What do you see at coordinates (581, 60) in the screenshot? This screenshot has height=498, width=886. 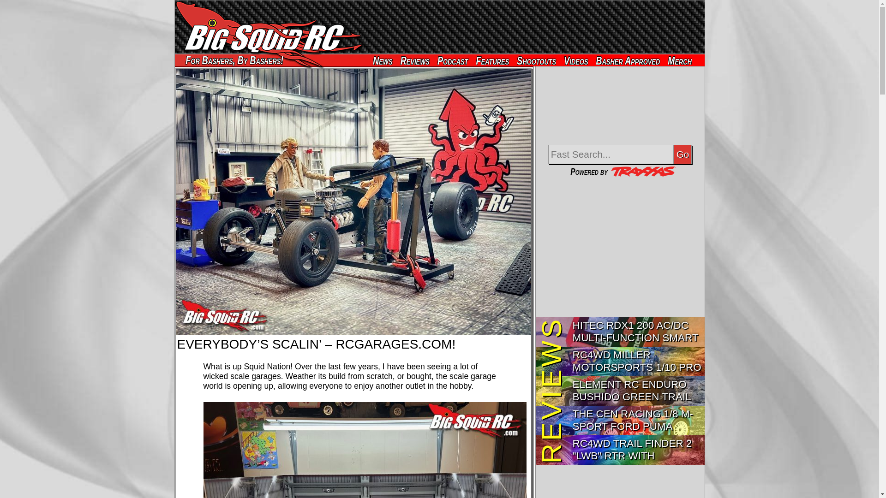 I see `Videos` at bounding box center [581, 60].